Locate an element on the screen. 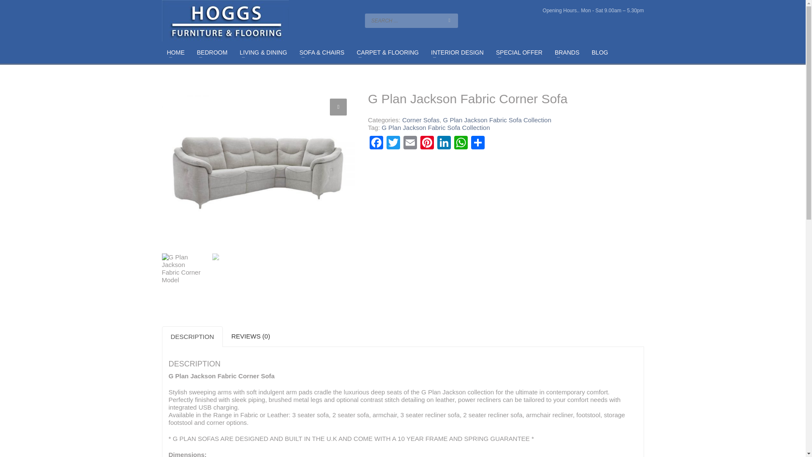 This screenshot has height=457, width=812. G Plan Jackson Fabric Corner Model is located at coordinates (258, 167).